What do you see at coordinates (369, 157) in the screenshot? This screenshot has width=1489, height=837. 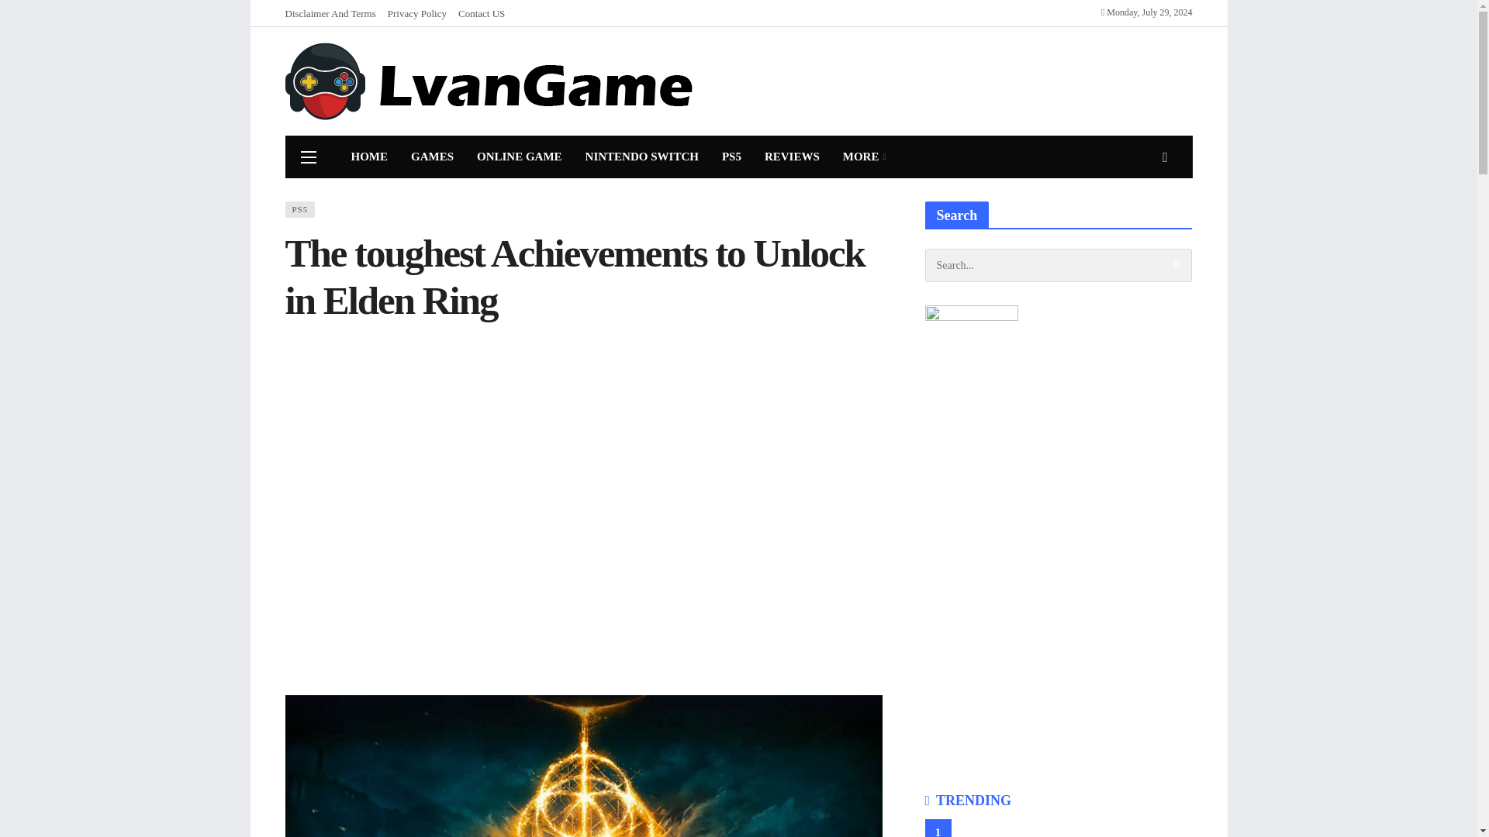 I see `HOME` at bounding box center [369, 157].